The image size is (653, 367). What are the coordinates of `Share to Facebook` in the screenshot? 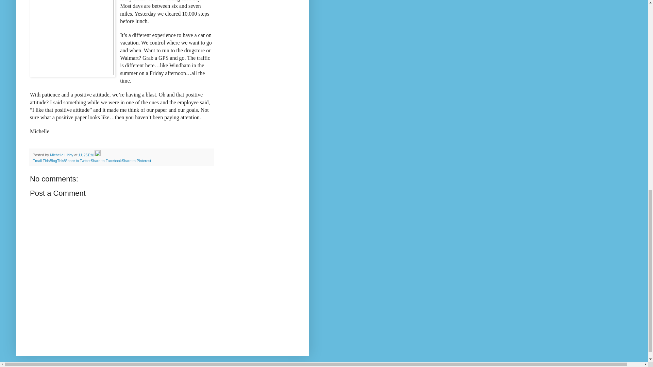 It's located at (106, 160).